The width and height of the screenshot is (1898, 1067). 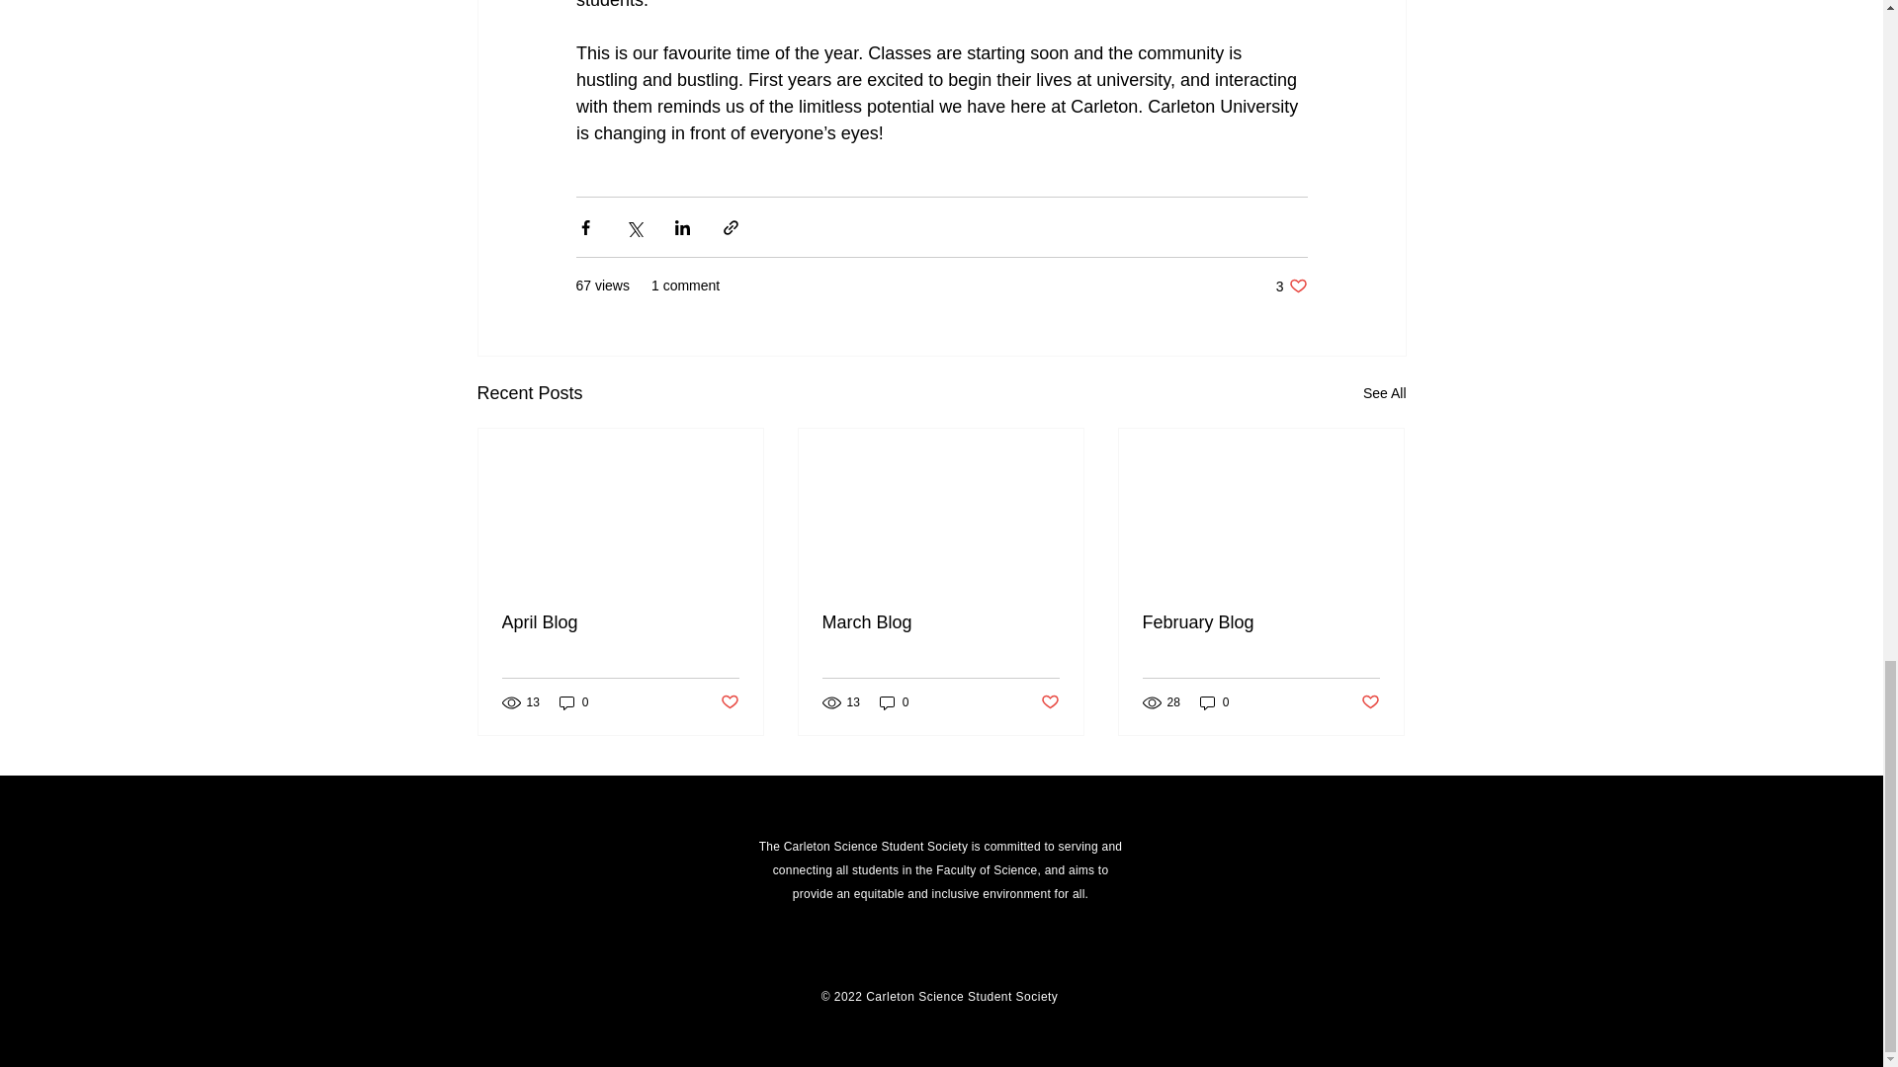 I want to click on 0, so click(x=940, y=622).